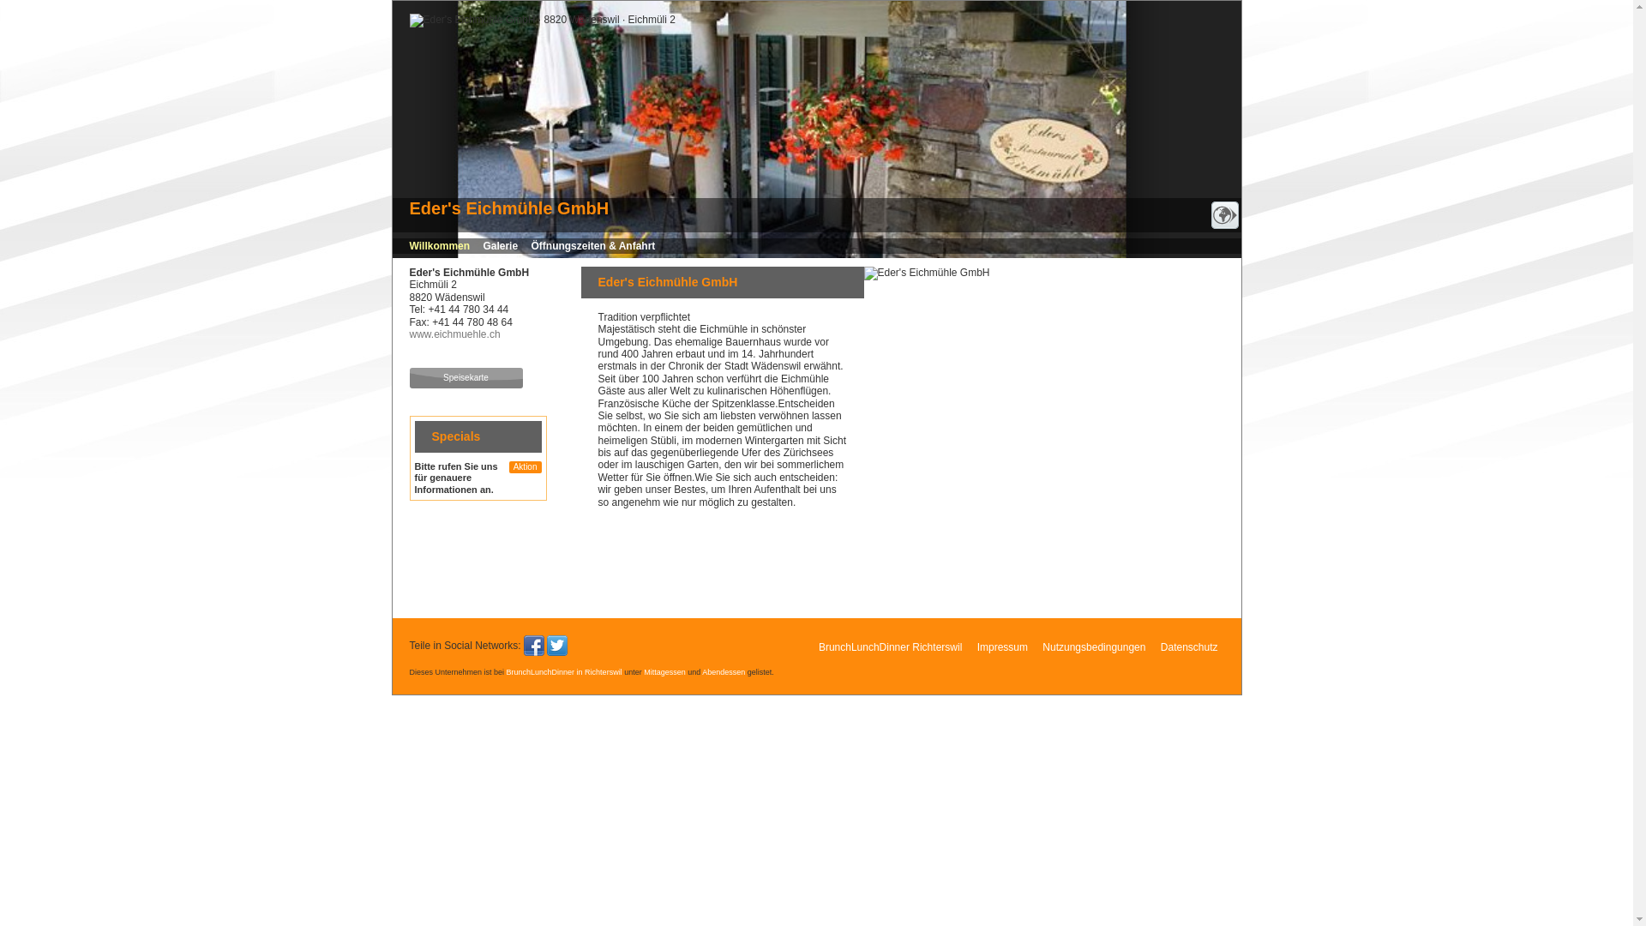 This screenshot has width=1646, height=926. I want to click on BrunchLunchDinner in Richterswil, so click(564, 672).